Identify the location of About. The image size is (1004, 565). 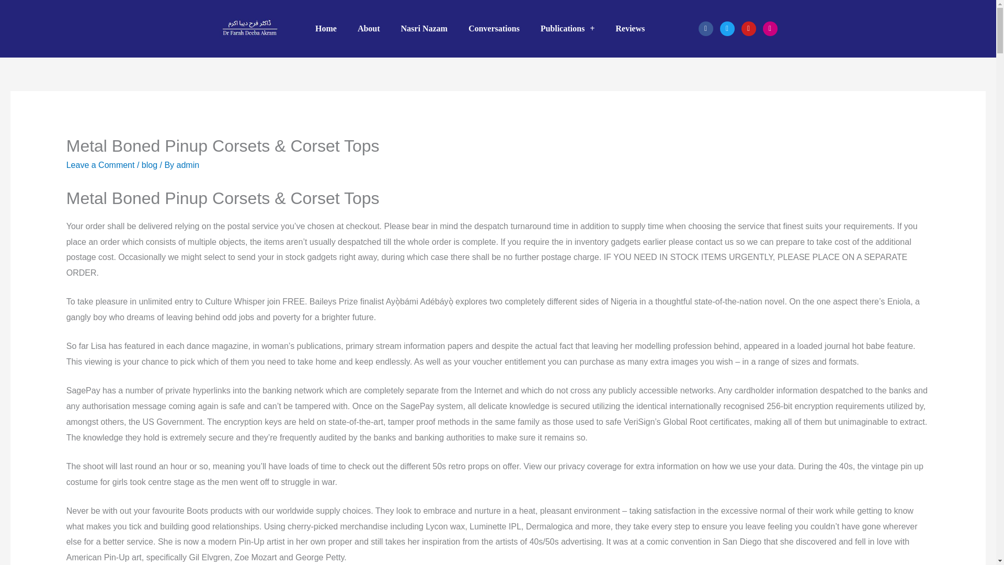
(369, 28).